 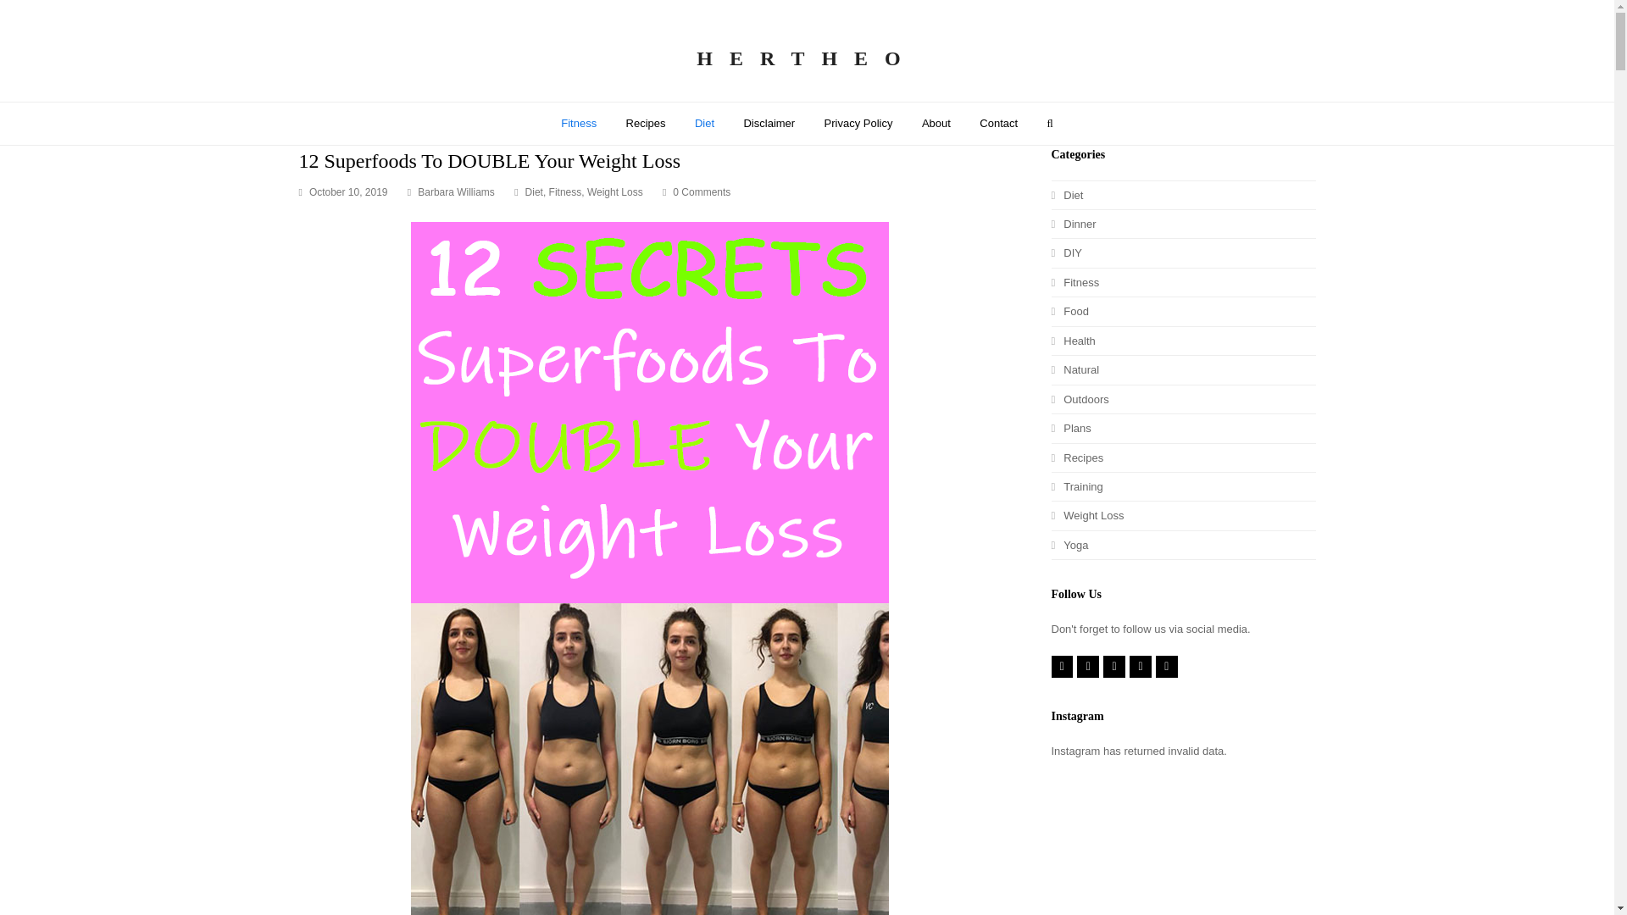 What do you see at coordinates (1066, 252) in the screenshot?
I see `DIY` at bounding box center [1066, 252].